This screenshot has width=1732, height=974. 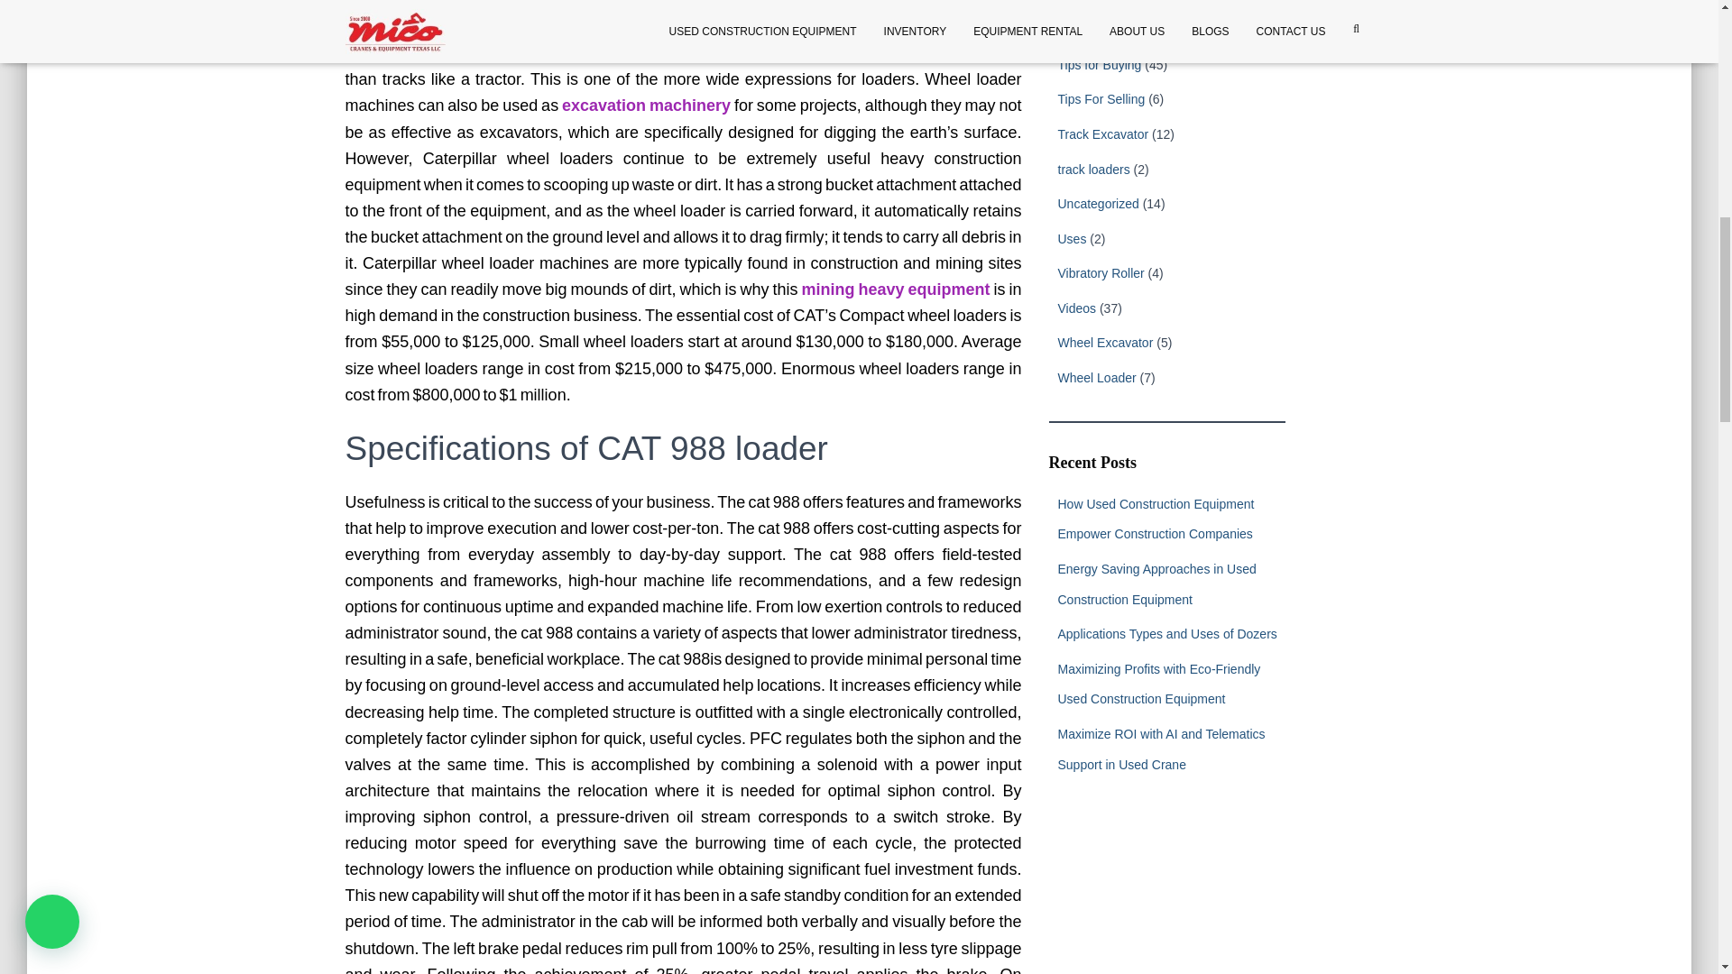 I want to click on mining heavy equipment, so click(x=897, y=289).